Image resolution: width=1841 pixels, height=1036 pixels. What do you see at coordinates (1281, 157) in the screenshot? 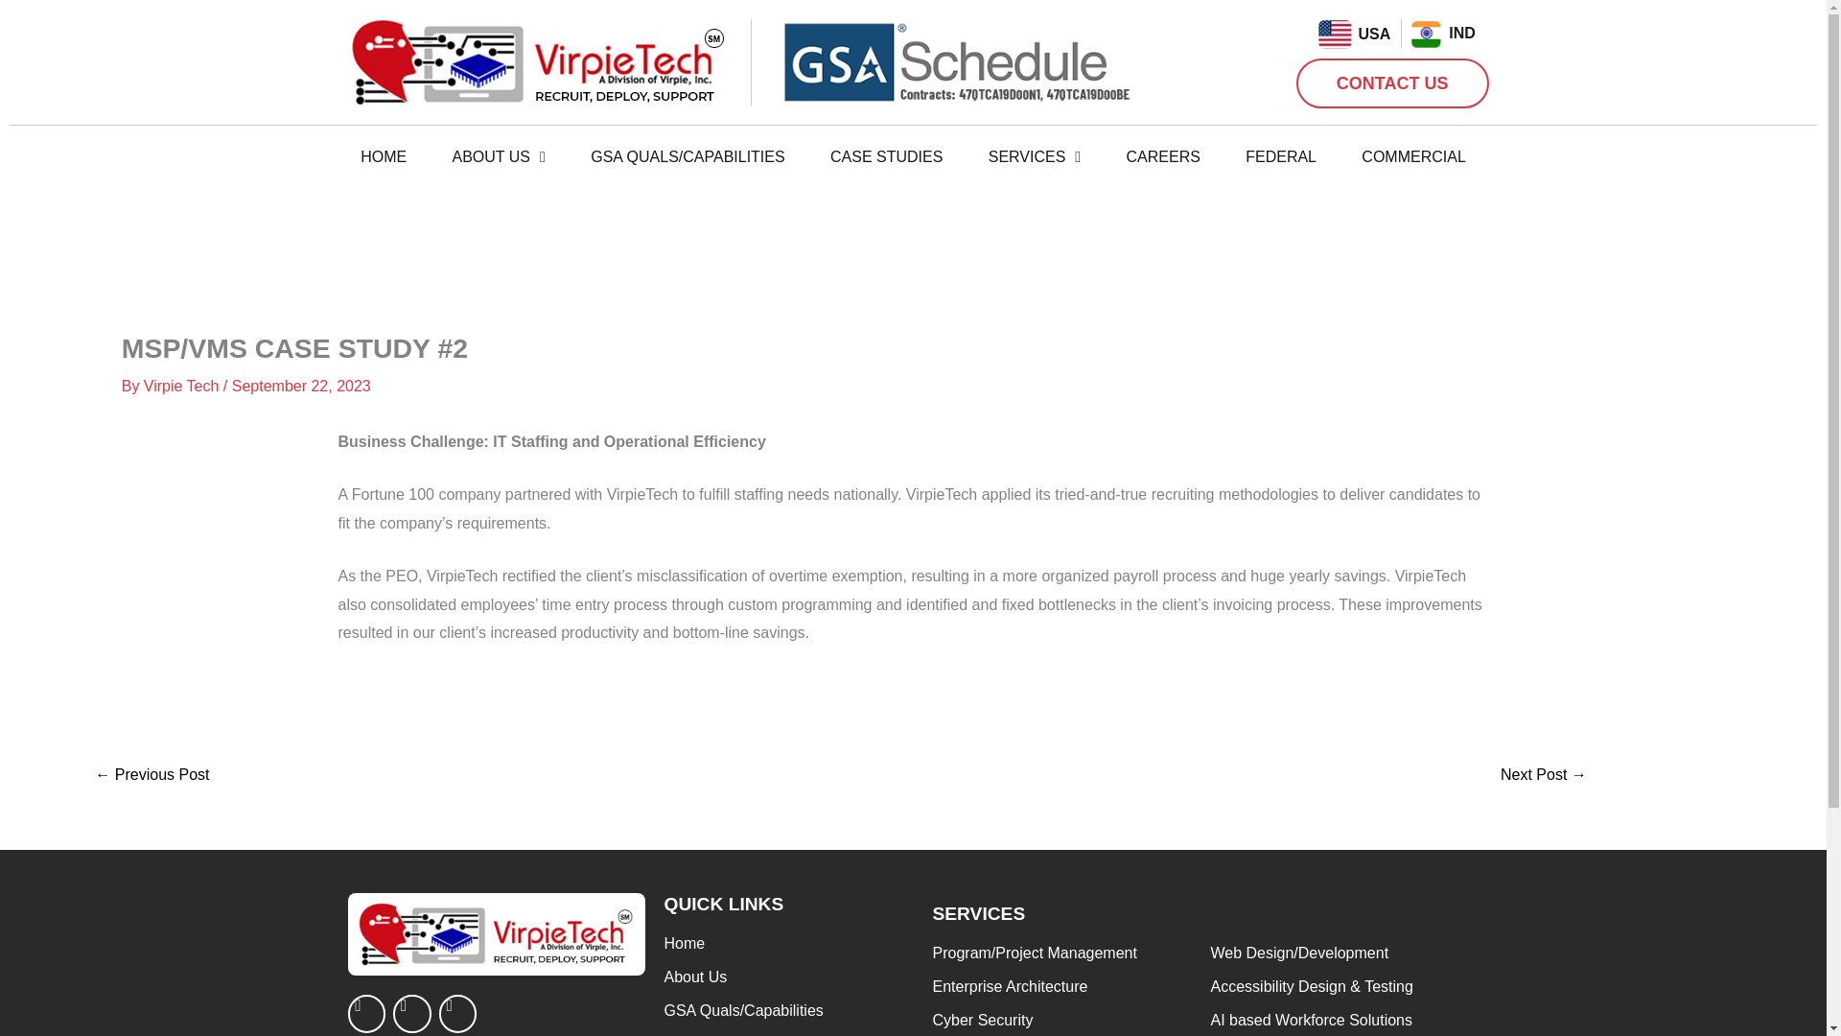
I see `FEDERAL` at bounding box center [1281, 157].